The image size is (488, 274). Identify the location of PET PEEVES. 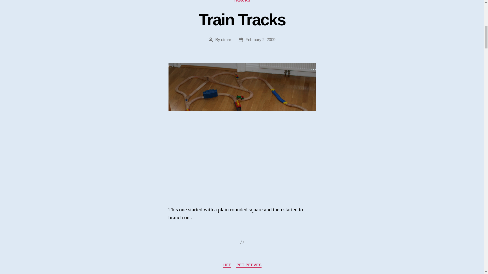
(249, 265).